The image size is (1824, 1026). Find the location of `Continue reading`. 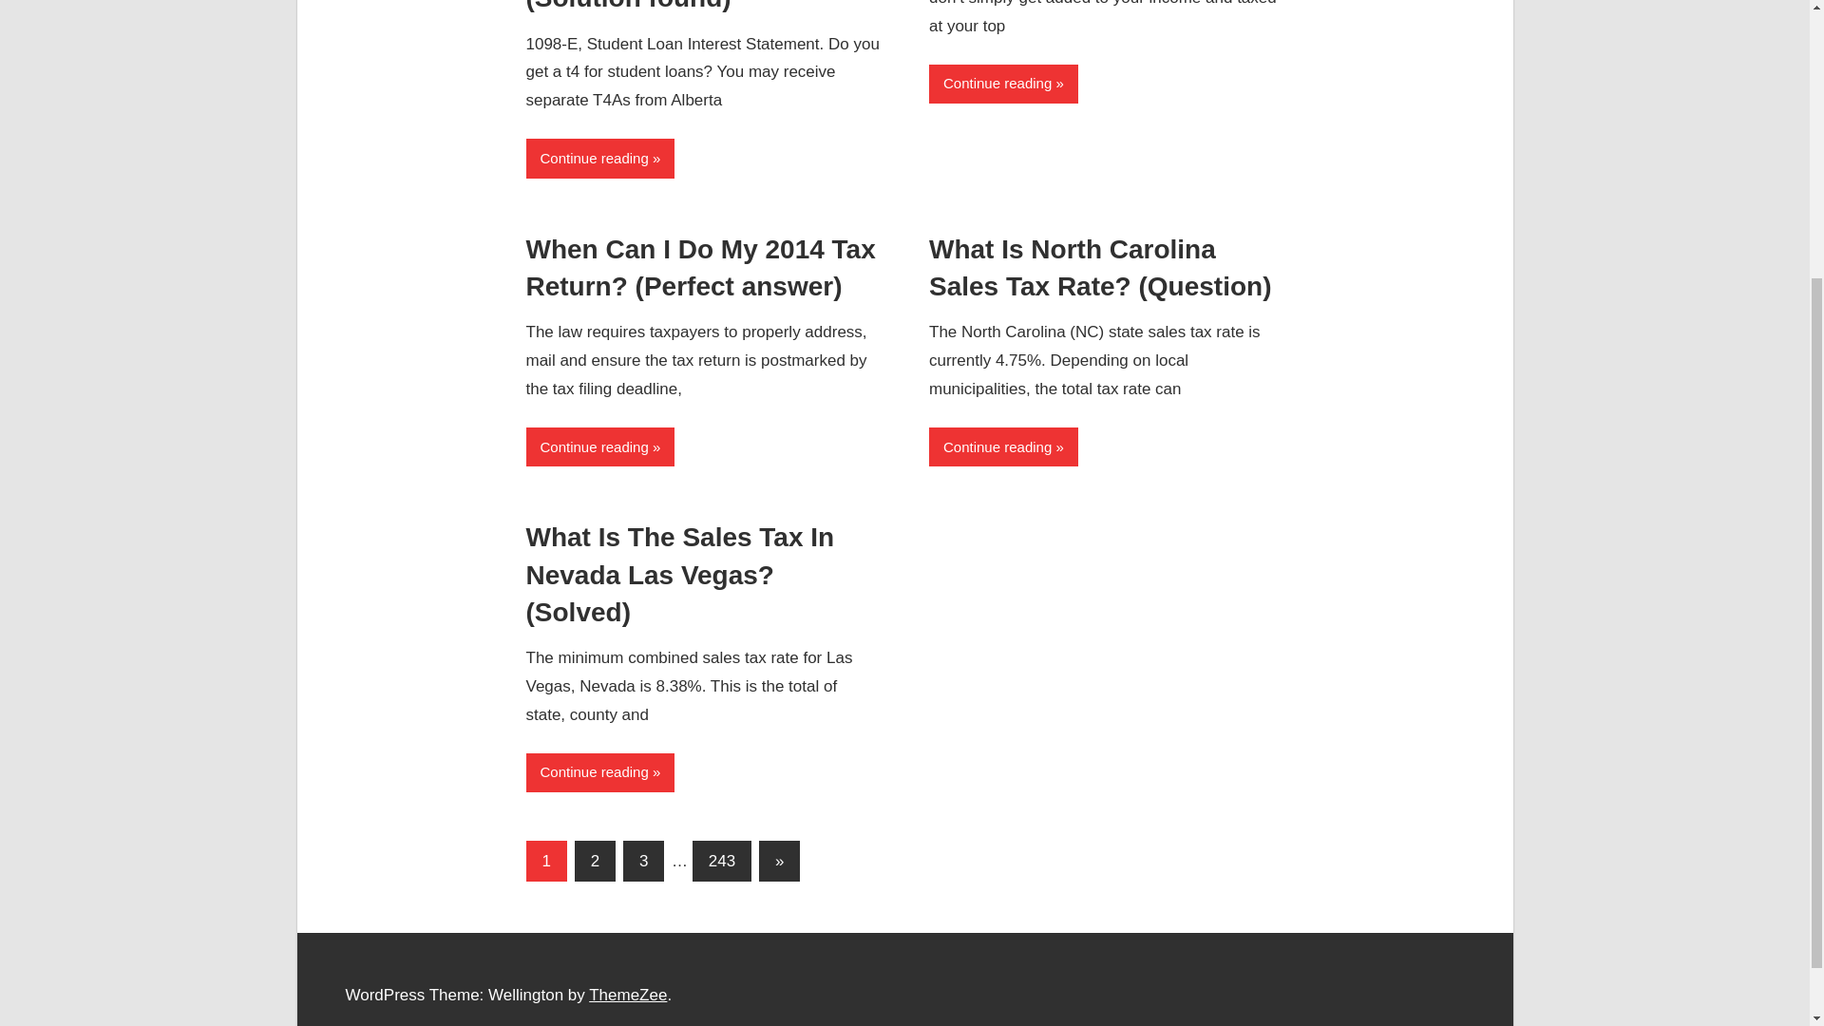

Continue reading is located at coordinates (600, 771).